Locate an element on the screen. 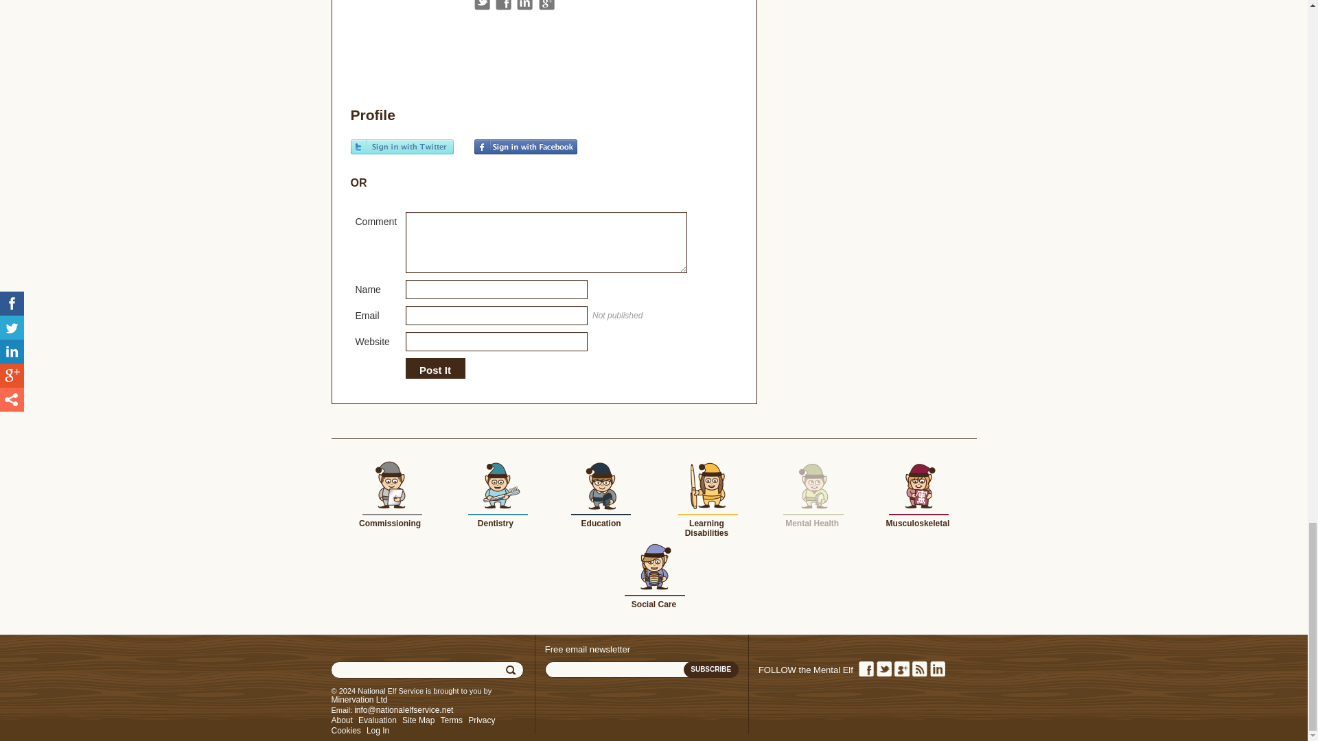 The image size is (1318, 741). Search is located at coordinates (512, 670).